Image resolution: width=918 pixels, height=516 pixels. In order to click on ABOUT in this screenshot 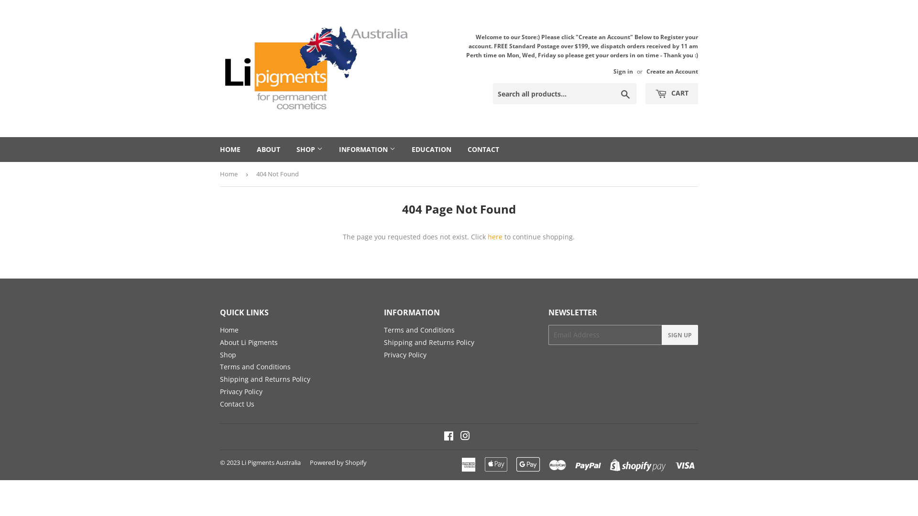, I will do `click(269, 150)`.